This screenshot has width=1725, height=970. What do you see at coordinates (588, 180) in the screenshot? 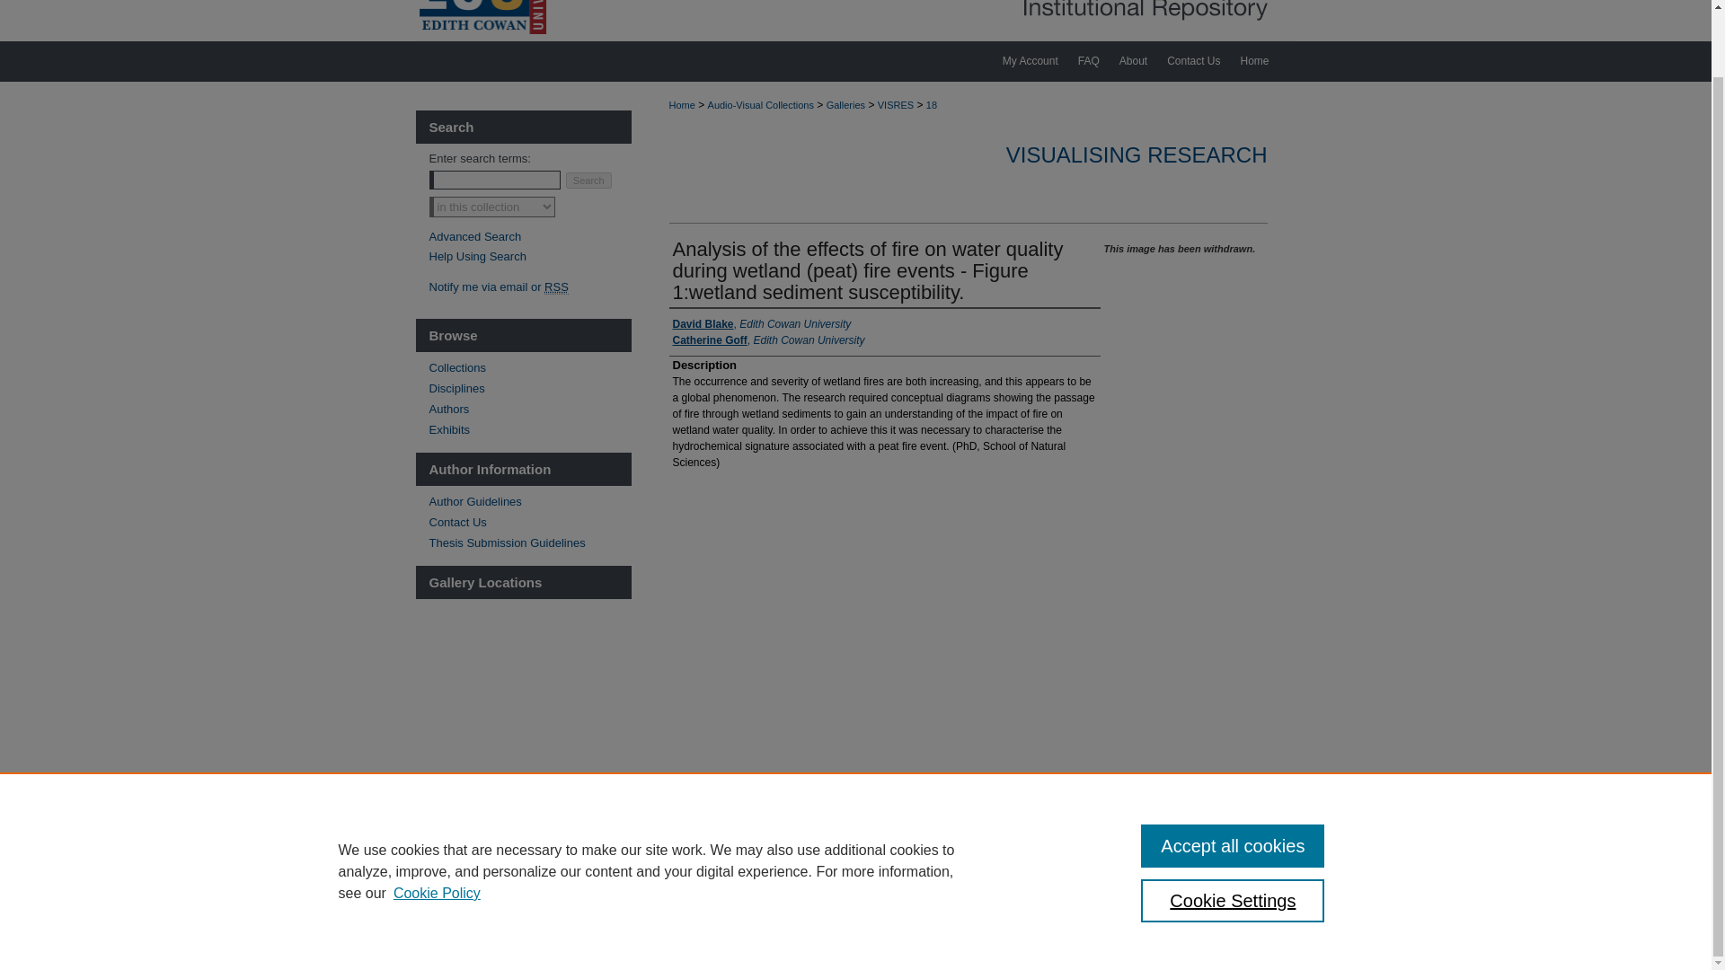
I see `Search` at bounding box center [588, 180].